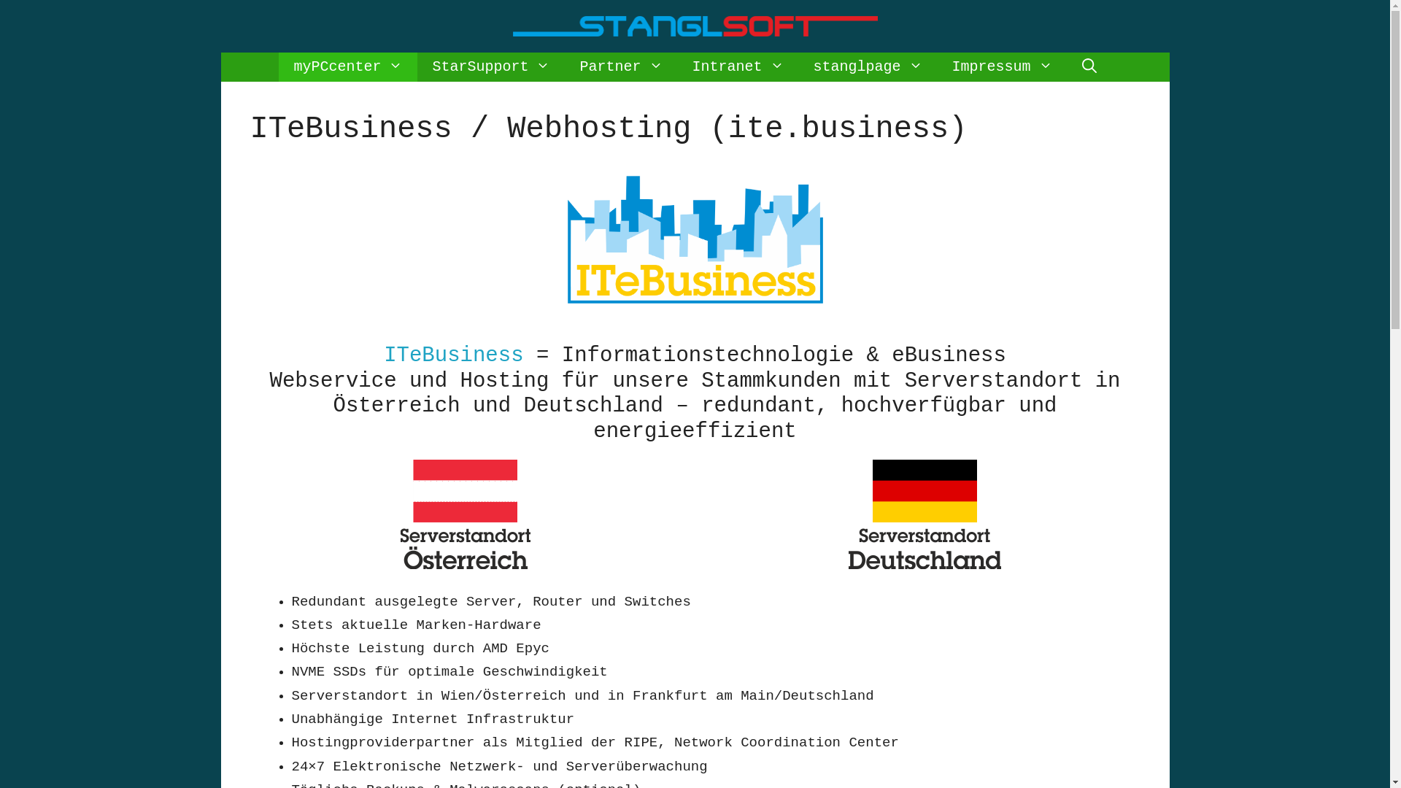 The width and height of the screenshot is (1401, 788). Describe the element at coordinates (868, 67) in the screenshot. I see `stanglpage` at that location.